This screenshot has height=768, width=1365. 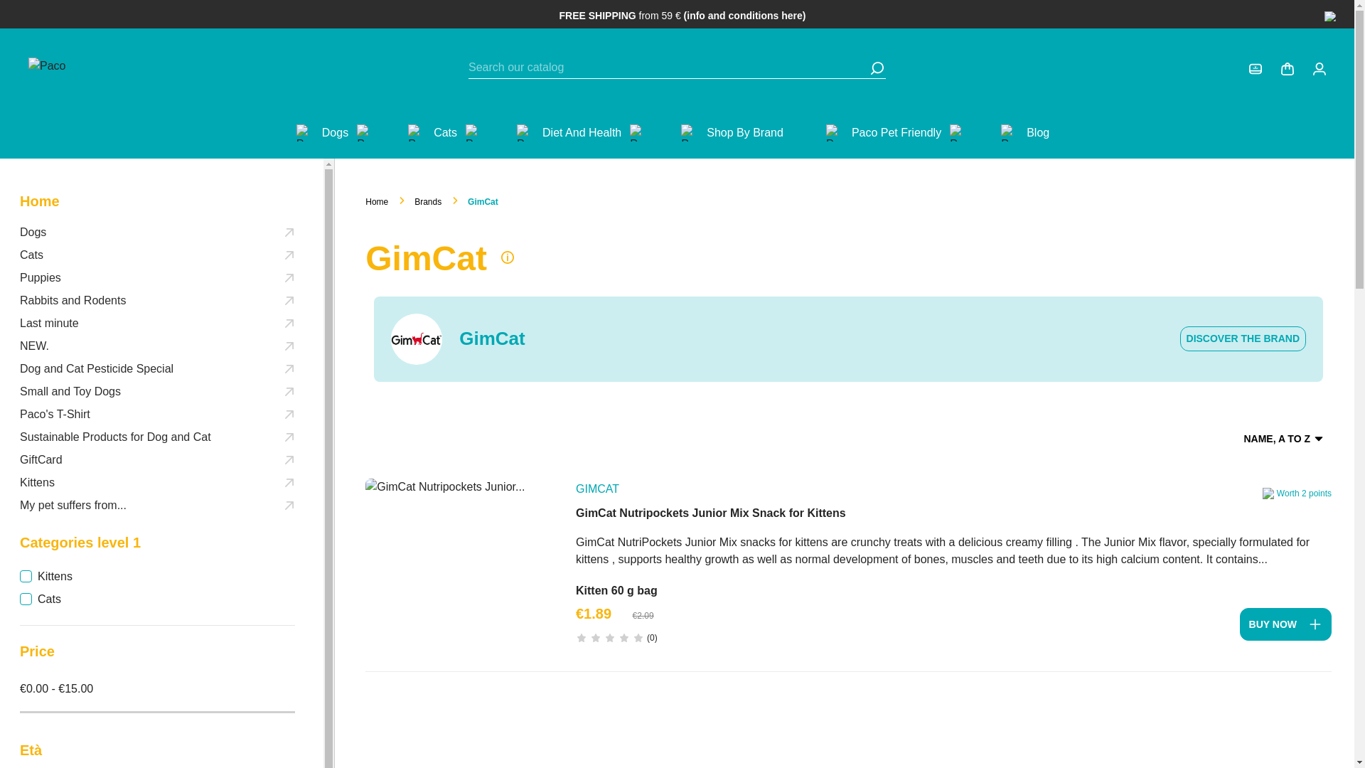 I want to click on DISCOVER THE BRAND, so click(x=1243, y=338).